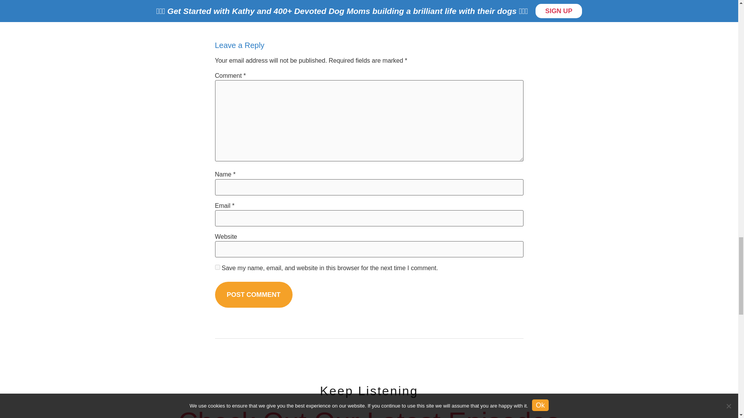  Describe the element at coordinates (247, 12) in the screenshot. I see `Subscribe on iTunes!` at that location.